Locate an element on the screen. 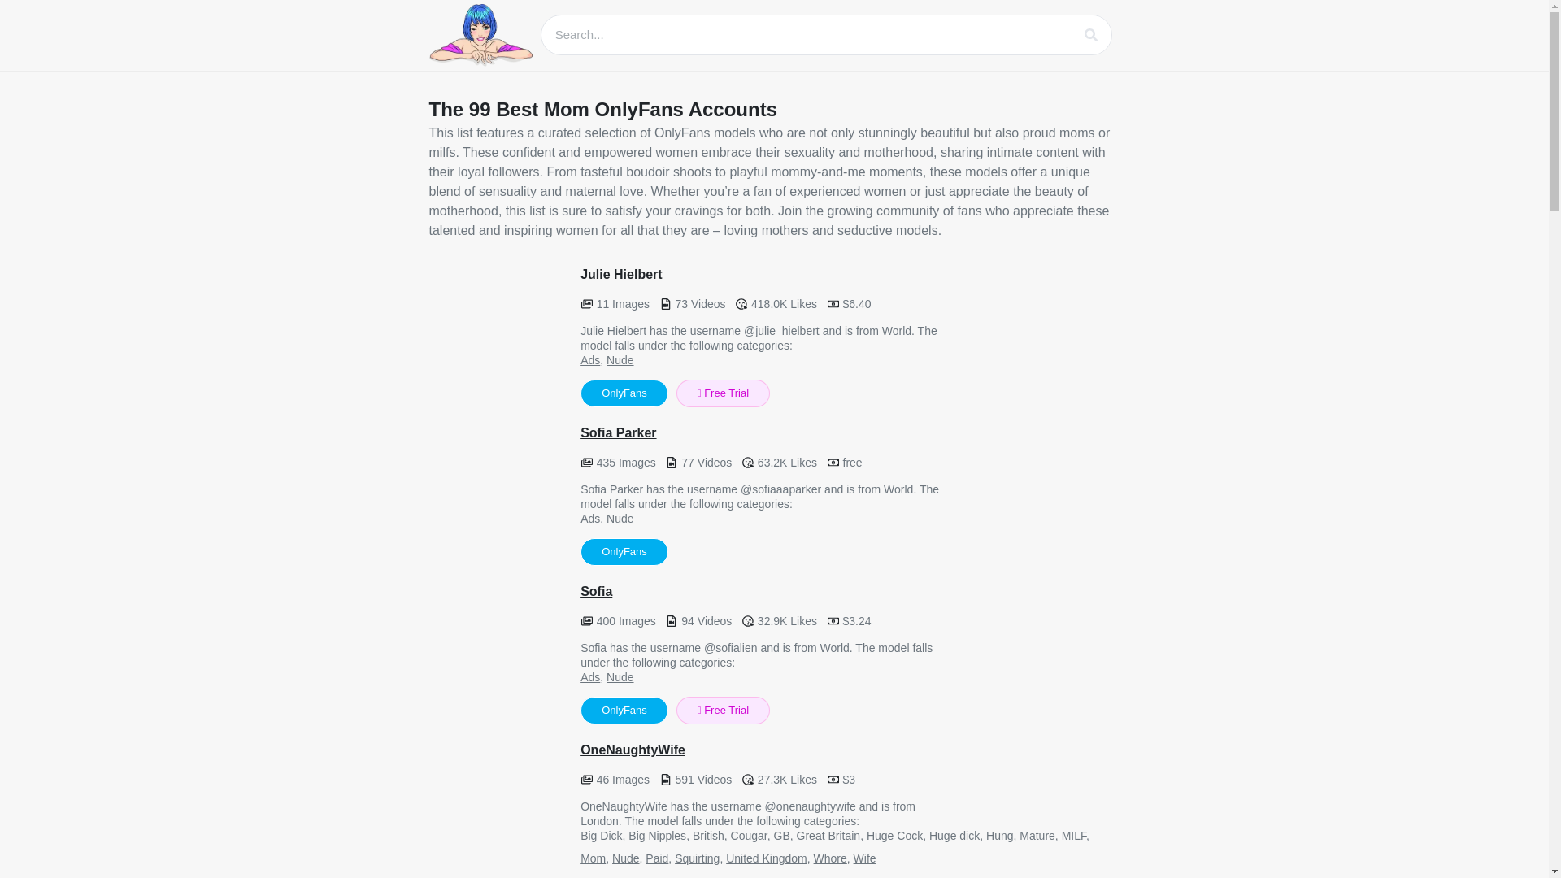  OnlyFans is located at coordinates (624, 551).